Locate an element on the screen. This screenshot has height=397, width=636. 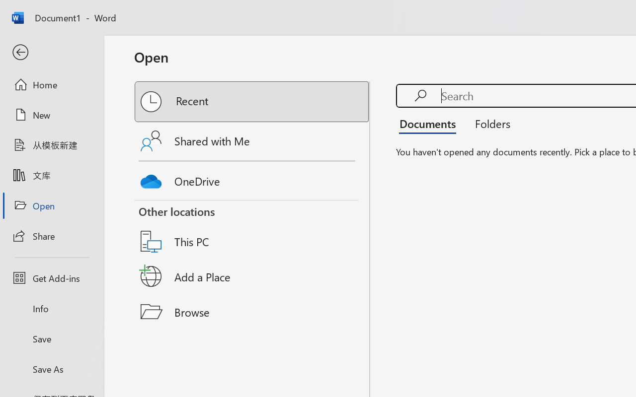
Get Add-ins is located at coordinates (52, 278).